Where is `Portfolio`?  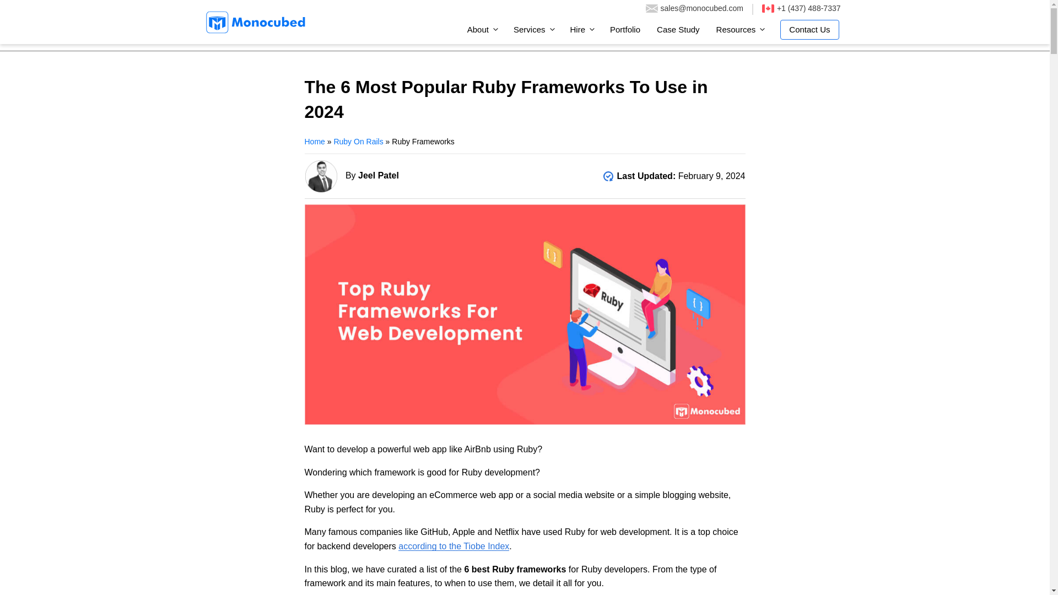 Portfolio is located at coordinates (625, 29).